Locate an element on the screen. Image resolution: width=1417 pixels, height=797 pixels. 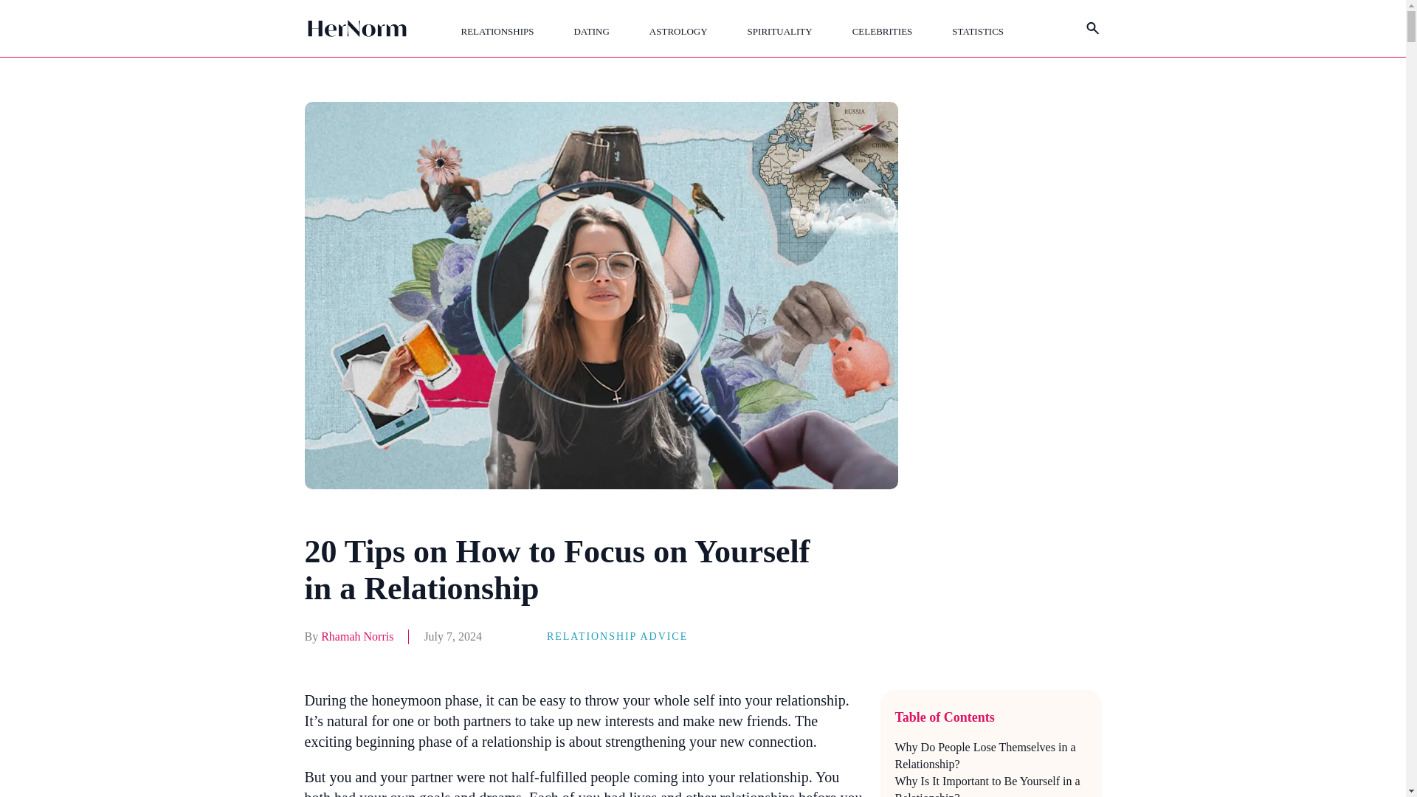
Rhamah Norris is located at coordinates (357, 636).